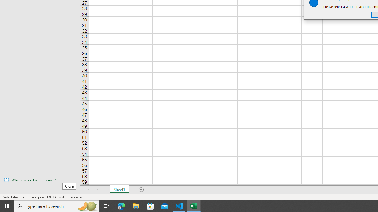 The width and height of the screenshot is (378, 212). Describe the element at coordinates (194, 206) in the screenshot. I see `Excel - 2 running windows` at that location.